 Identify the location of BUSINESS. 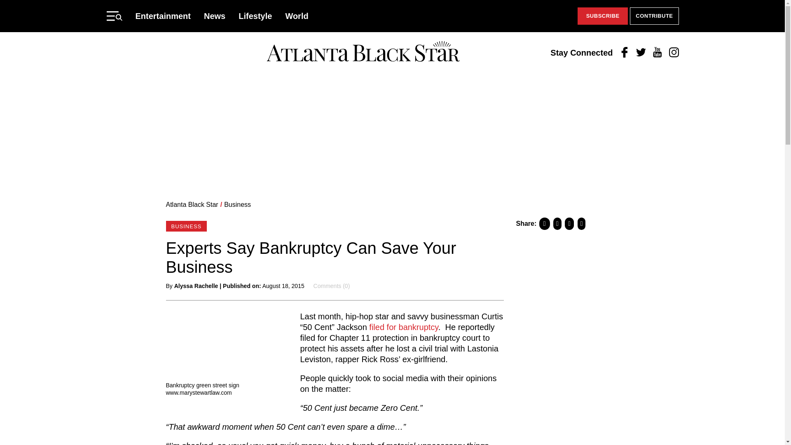
(186, 226).